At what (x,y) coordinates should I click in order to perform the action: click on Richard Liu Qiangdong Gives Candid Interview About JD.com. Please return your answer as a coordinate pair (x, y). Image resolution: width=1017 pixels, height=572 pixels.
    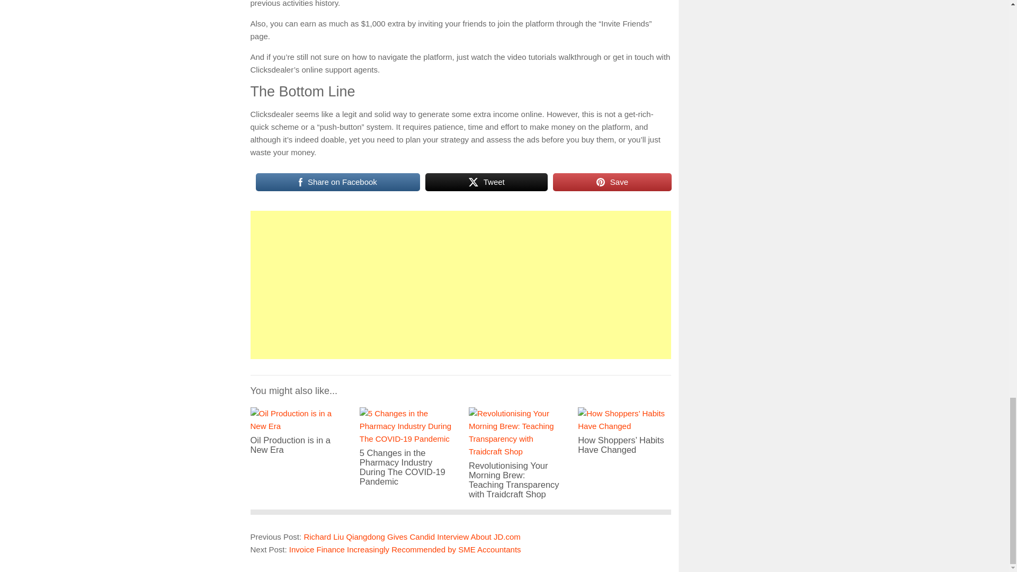
    Looking at the image, I should click on (411, 537).